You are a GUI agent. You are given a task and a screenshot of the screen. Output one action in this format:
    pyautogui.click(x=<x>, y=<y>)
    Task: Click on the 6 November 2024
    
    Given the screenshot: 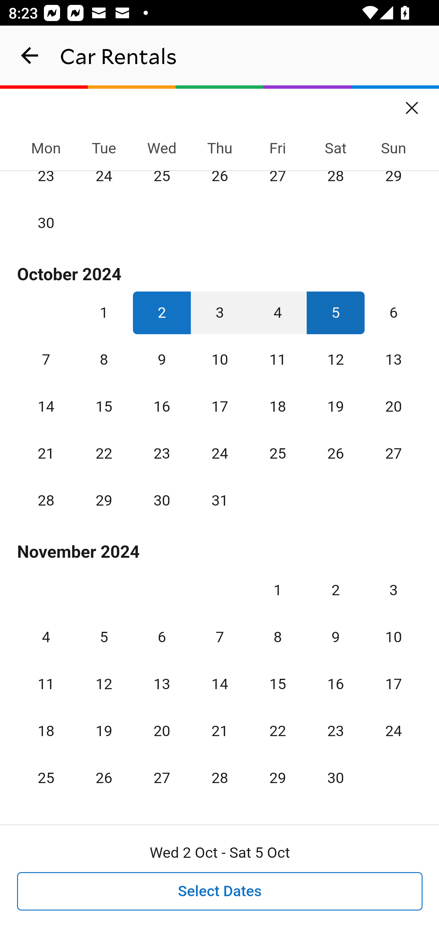 What is the action you would take?
    pyautogui.click(x=162, y=637)
    